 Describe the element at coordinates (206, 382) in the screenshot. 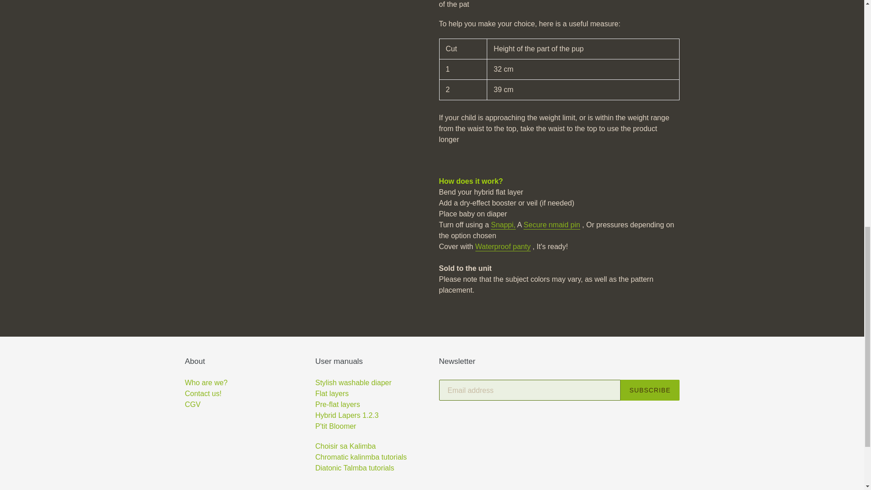

I see `Qui sommes nous?` at that location.